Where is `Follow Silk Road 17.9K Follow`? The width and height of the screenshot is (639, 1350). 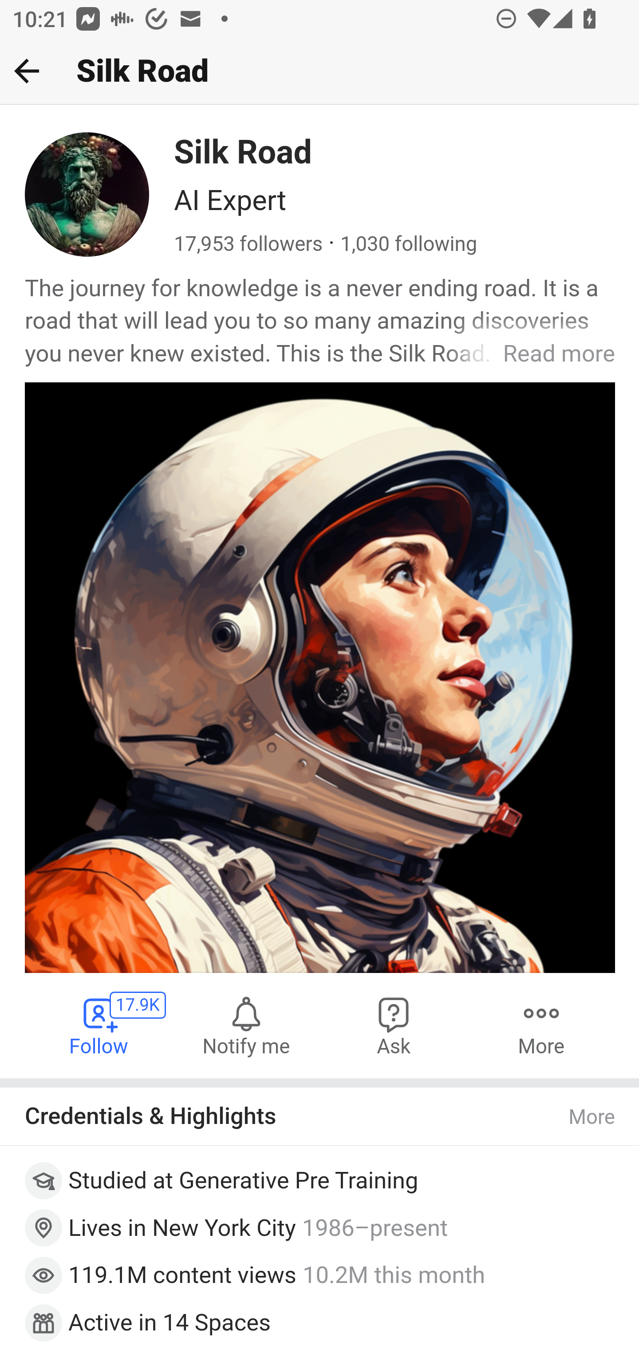
Follow Silk Road 17.9K Follow is located at coordinates (99, 1026).